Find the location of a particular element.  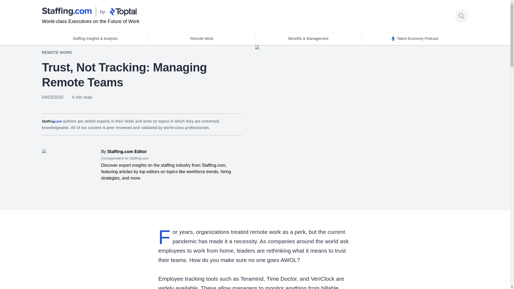

Staffing.com Editor is located at coordinates (126, 151).